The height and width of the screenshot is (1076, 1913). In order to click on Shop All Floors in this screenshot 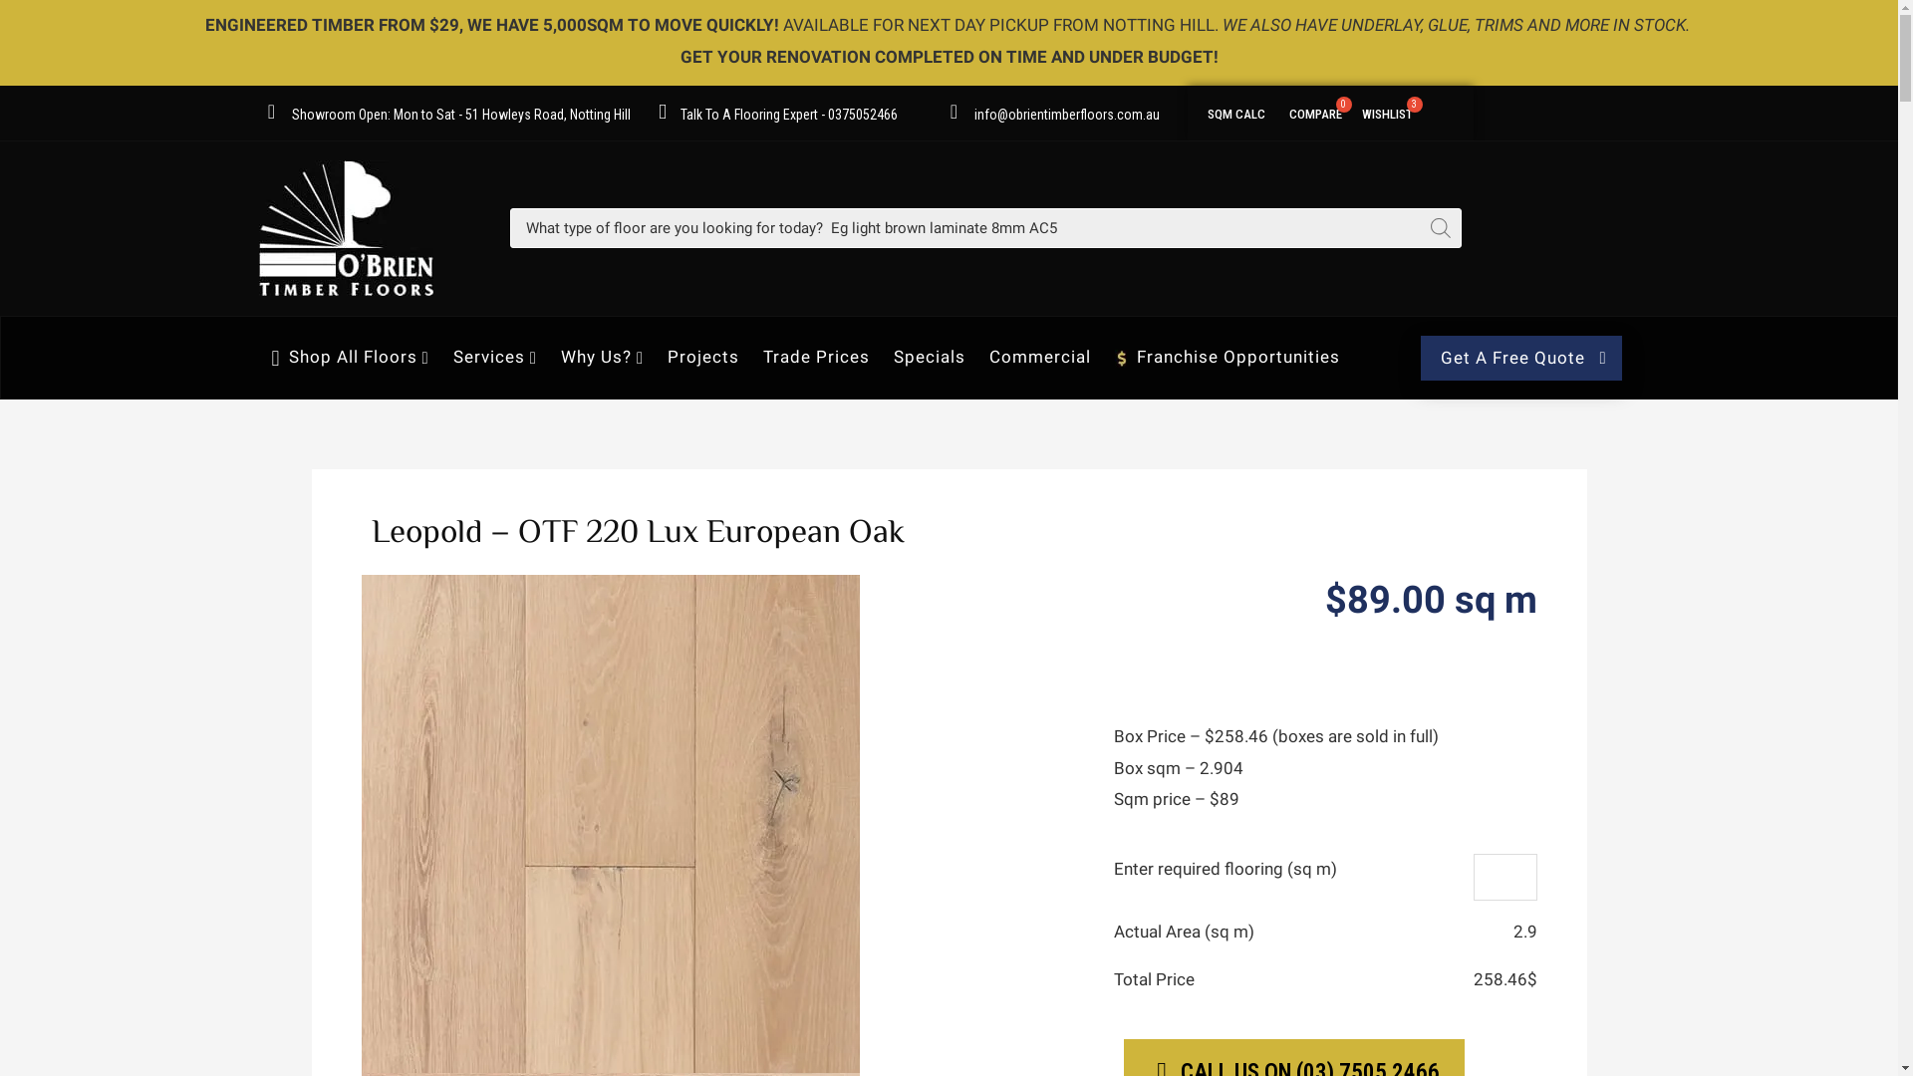, I will do `click(351, 357)`.